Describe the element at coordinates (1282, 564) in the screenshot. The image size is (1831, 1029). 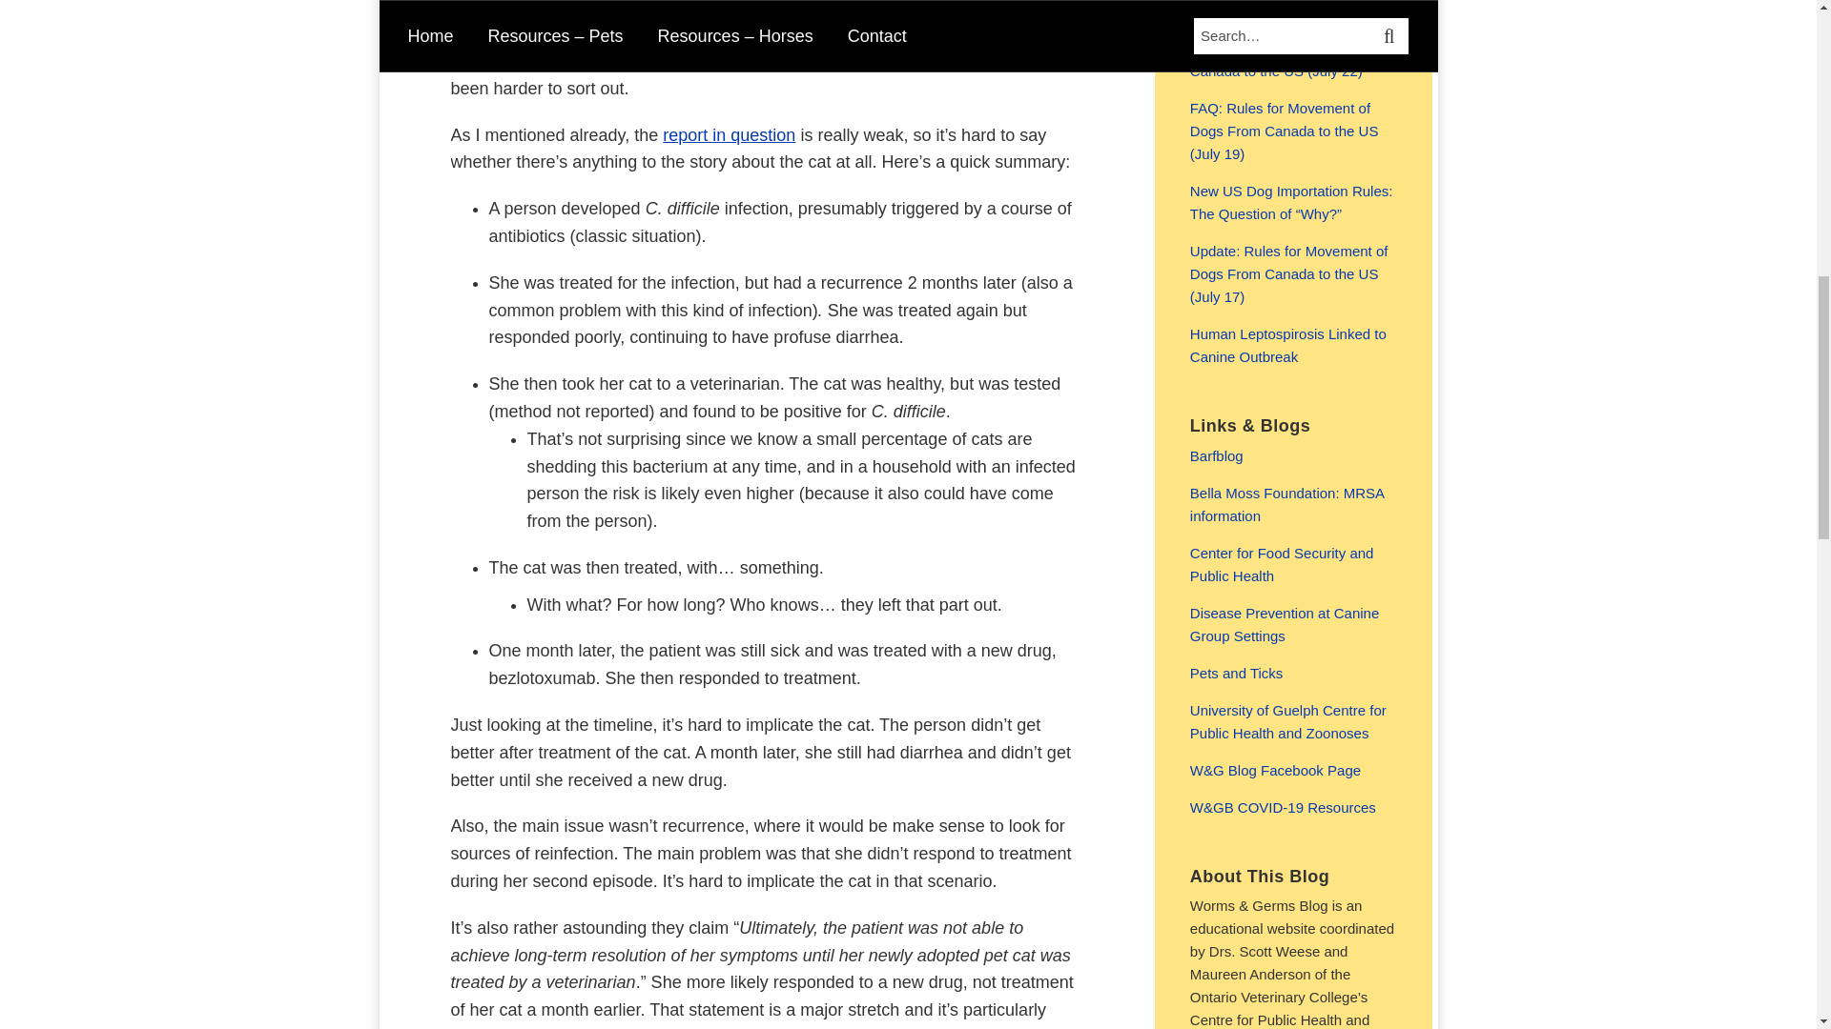
I see `Center for Food Security and Public Health` at that location.